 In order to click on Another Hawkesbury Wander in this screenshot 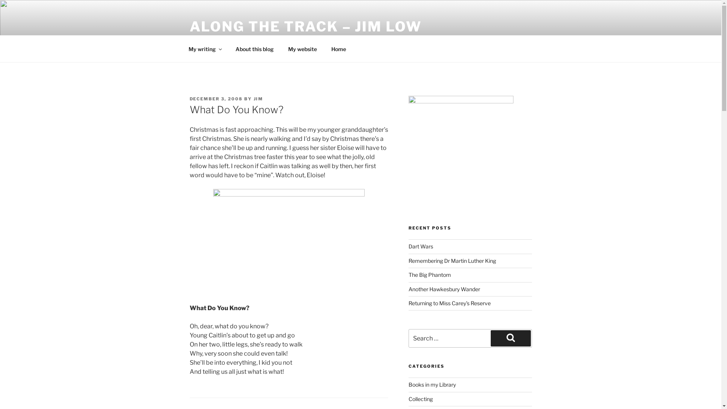, I will do `click(445, 289)`.